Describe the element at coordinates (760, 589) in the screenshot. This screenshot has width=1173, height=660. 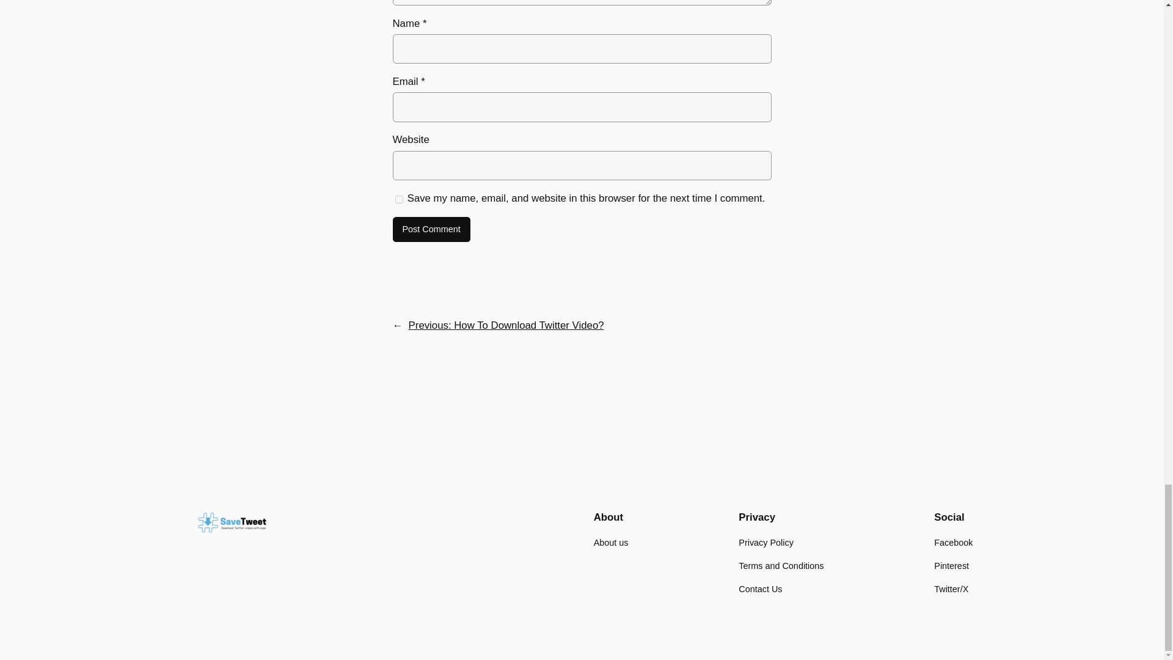
I see `Contact Us` at that location.